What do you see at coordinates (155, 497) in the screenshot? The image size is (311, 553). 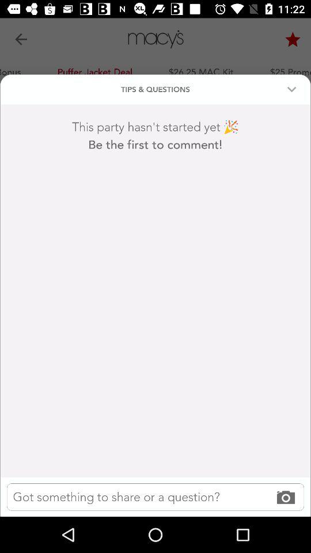 I see `launch icon at the bottom` at bounding box center [155, 497].